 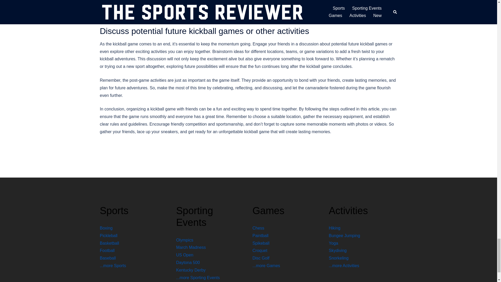 What do you see at coordinates (109, 243) in the screenshot?
I see `Basketball` at bounding box center [109, 243].